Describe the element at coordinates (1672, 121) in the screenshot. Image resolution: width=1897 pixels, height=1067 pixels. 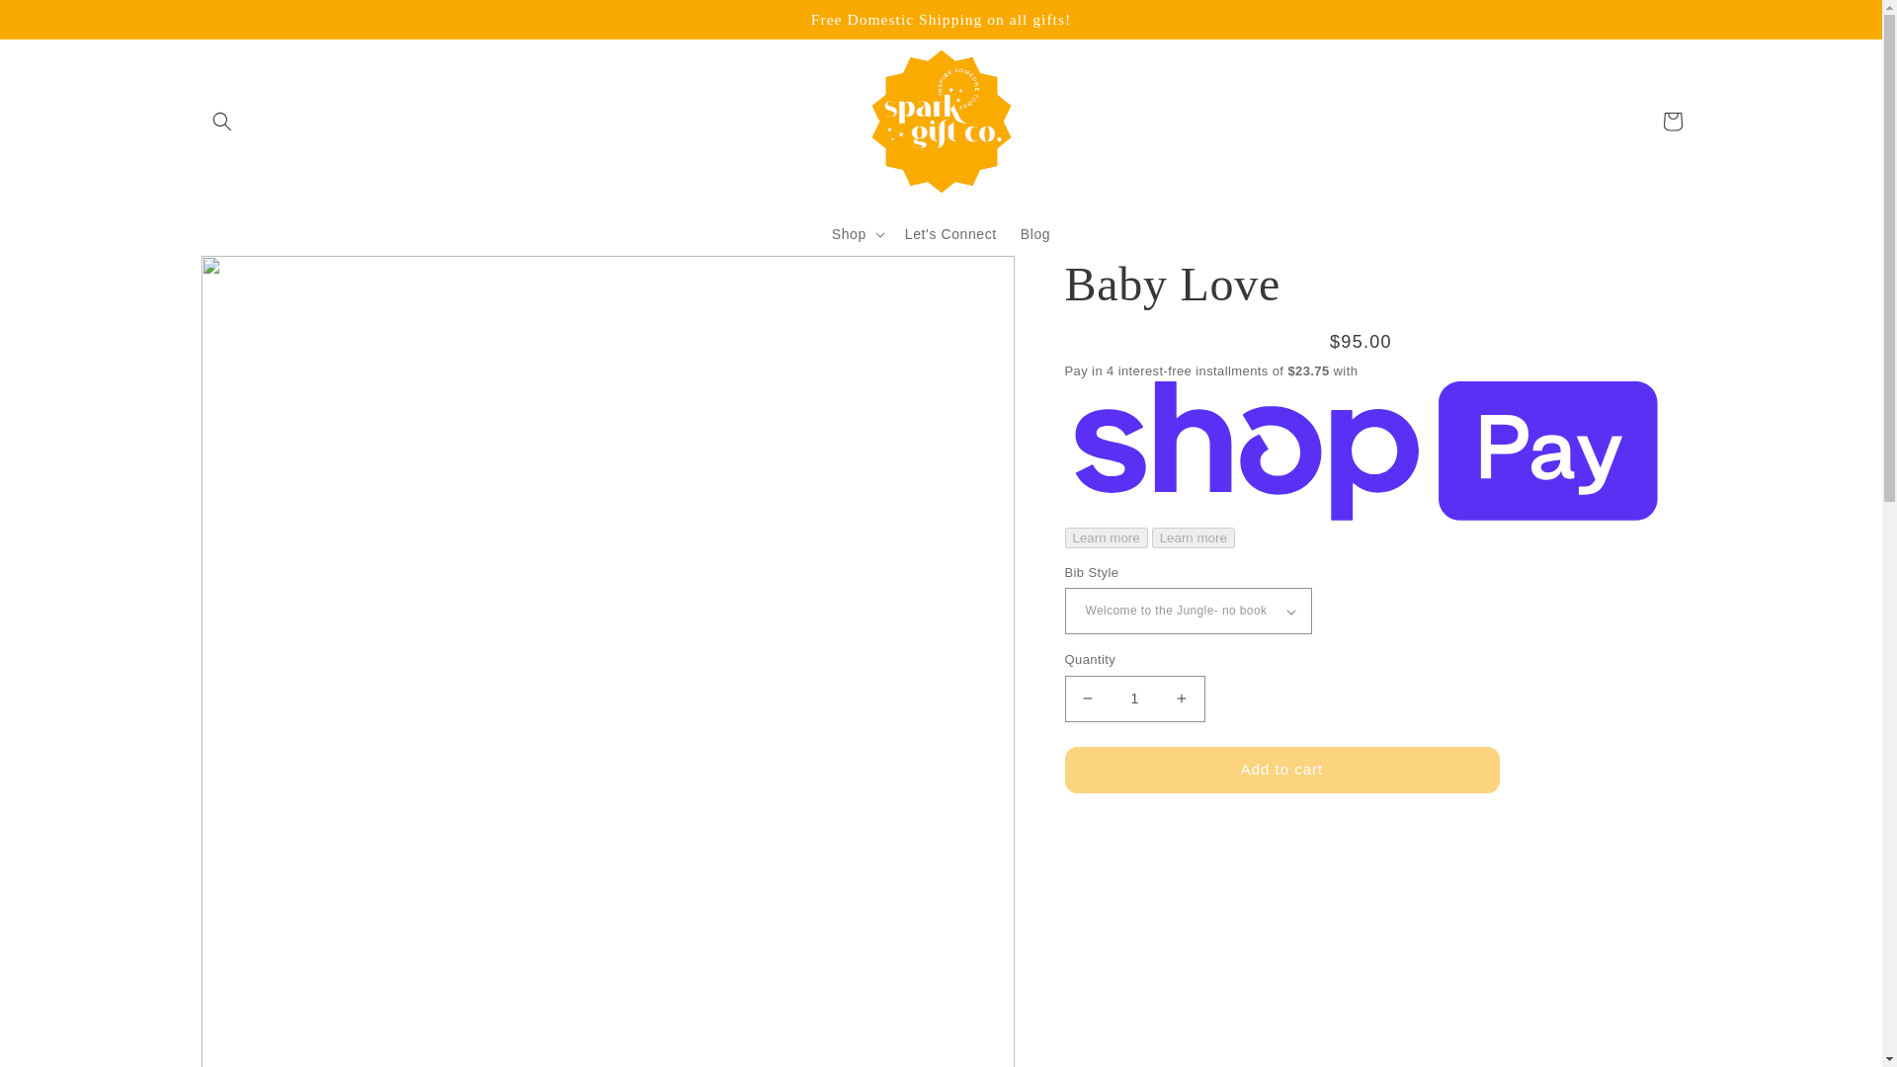
I see `Cart` at that location.